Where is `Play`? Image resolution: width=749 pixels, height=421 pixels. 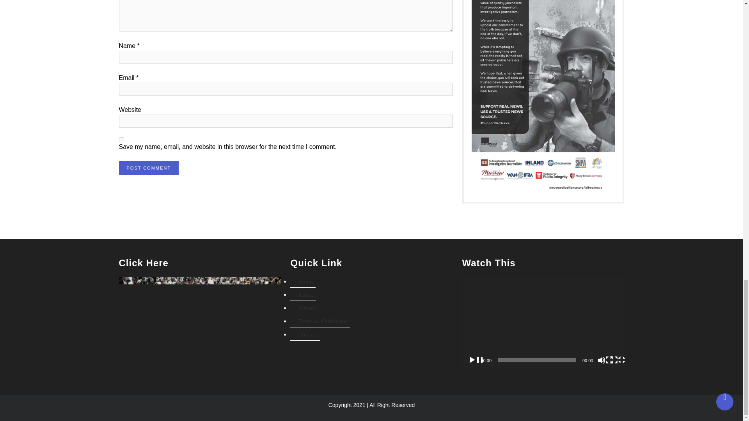 Play is located at coordinates (476, 360).